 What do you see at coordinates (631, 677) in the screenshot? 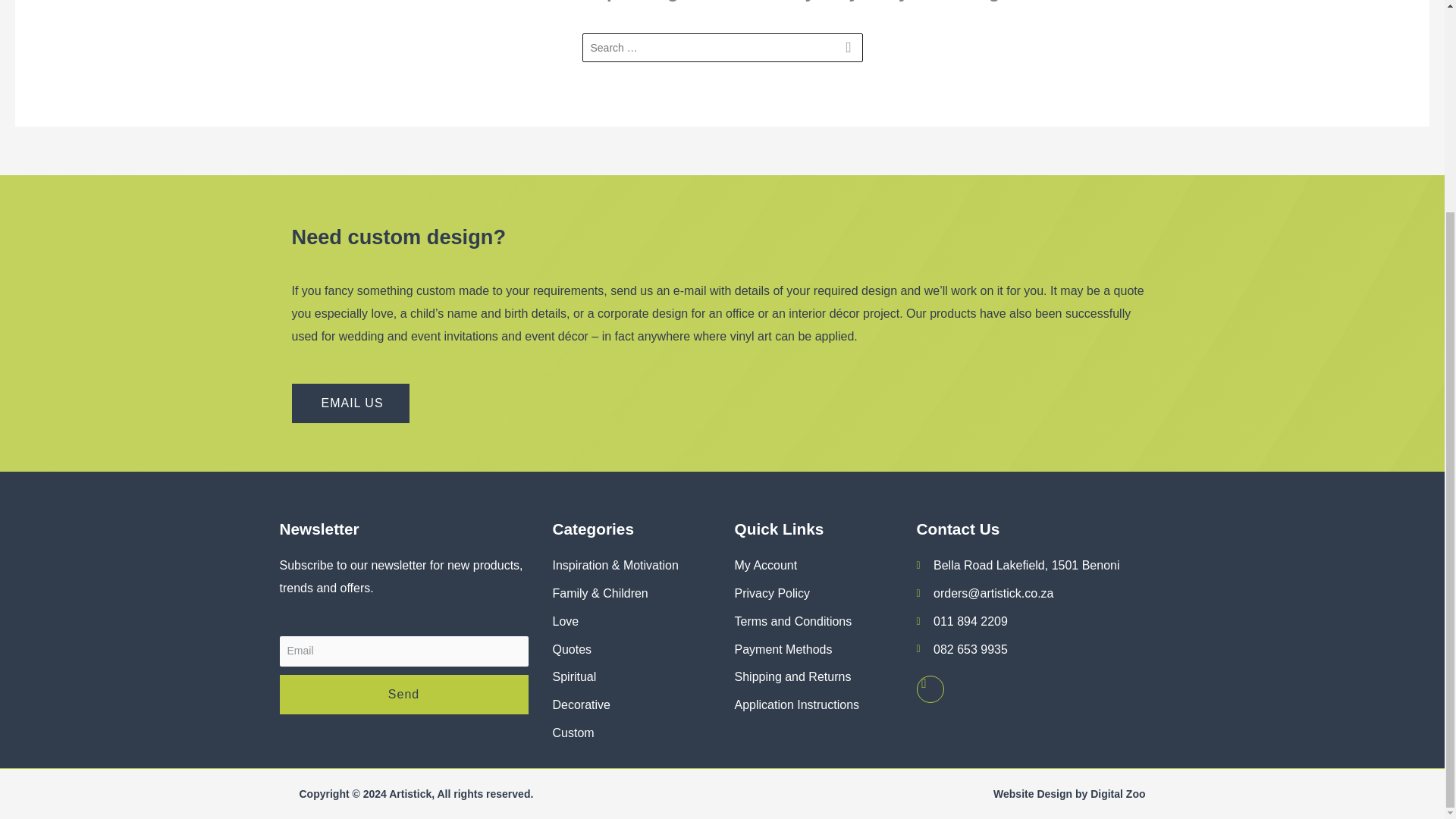
I see `Spiritual` at bounding box center [631, 677].